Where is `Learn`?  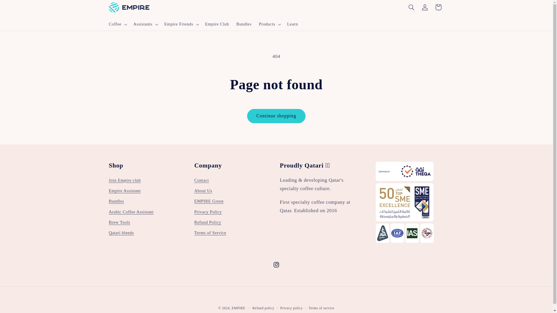 Learn is located at coordinates (292, 24).